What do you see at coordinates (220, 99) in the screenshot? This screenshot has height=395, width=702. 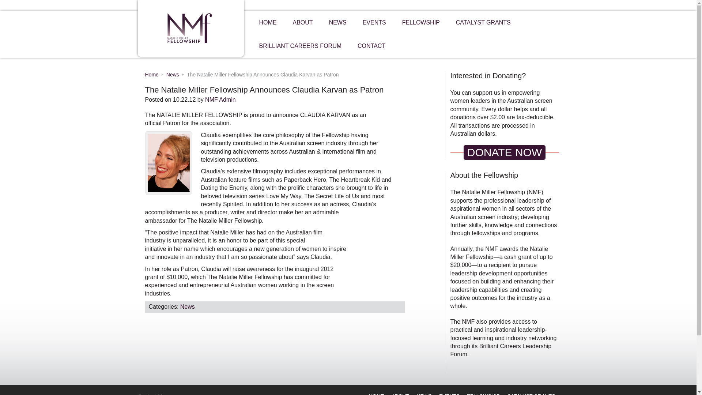 I see `NMF Admin` at bounding box center [220, 99].